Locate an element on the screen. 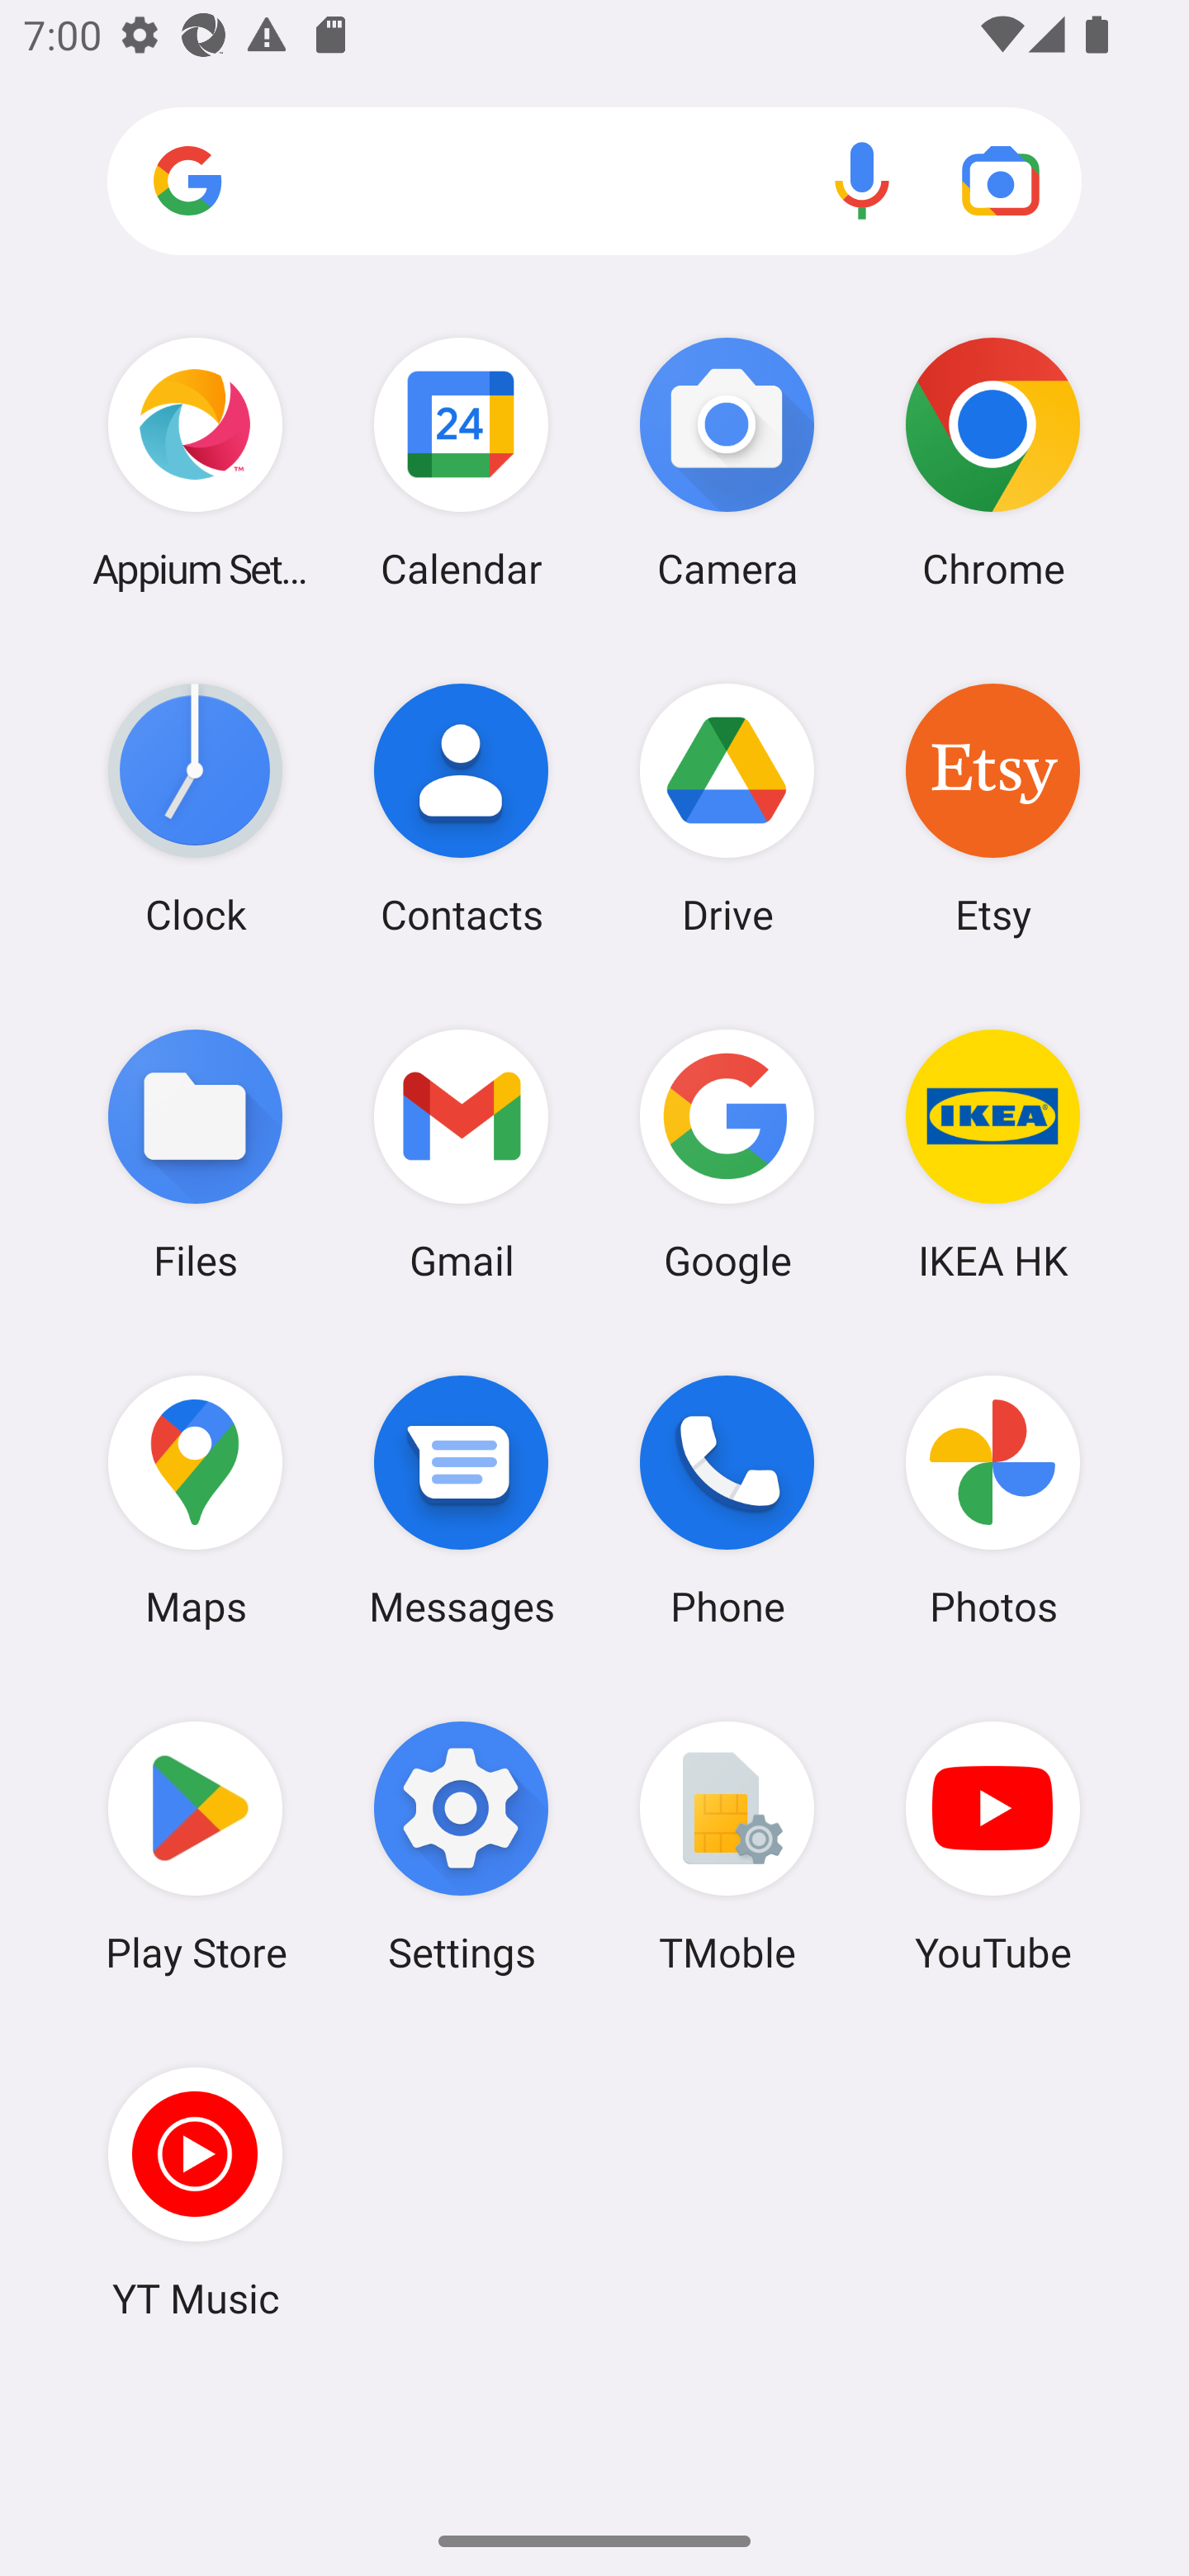  Contacts is located at coordinates (461, 808).